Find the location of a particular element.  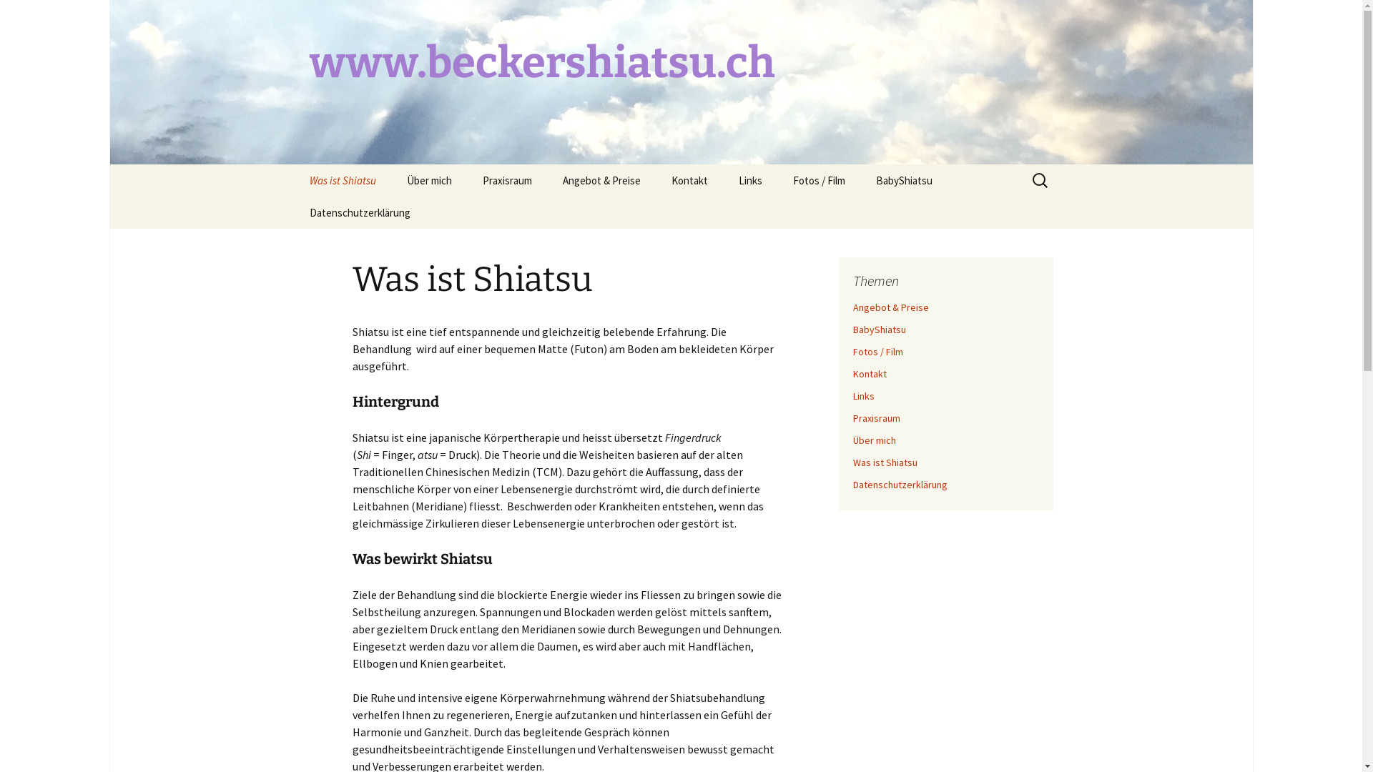

Suche is located at coordinates (30, 15).